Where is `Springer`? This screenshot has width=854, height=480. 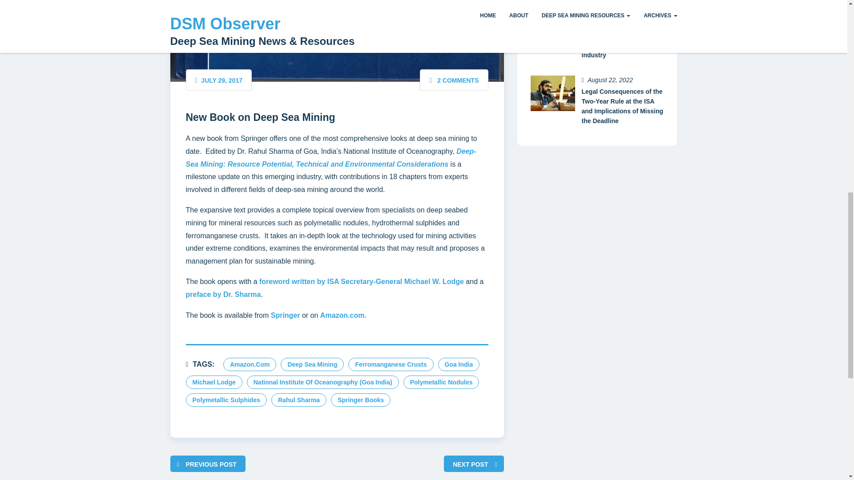 Springer is located at coordinates (286, 315).